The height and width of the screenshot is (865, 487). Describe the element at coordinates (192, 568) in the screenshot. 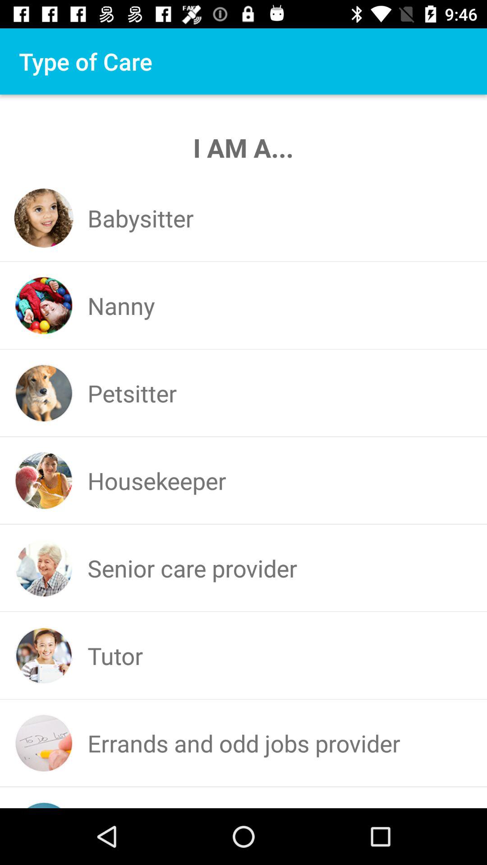

I see `launch app below the housekeeper` at that location.